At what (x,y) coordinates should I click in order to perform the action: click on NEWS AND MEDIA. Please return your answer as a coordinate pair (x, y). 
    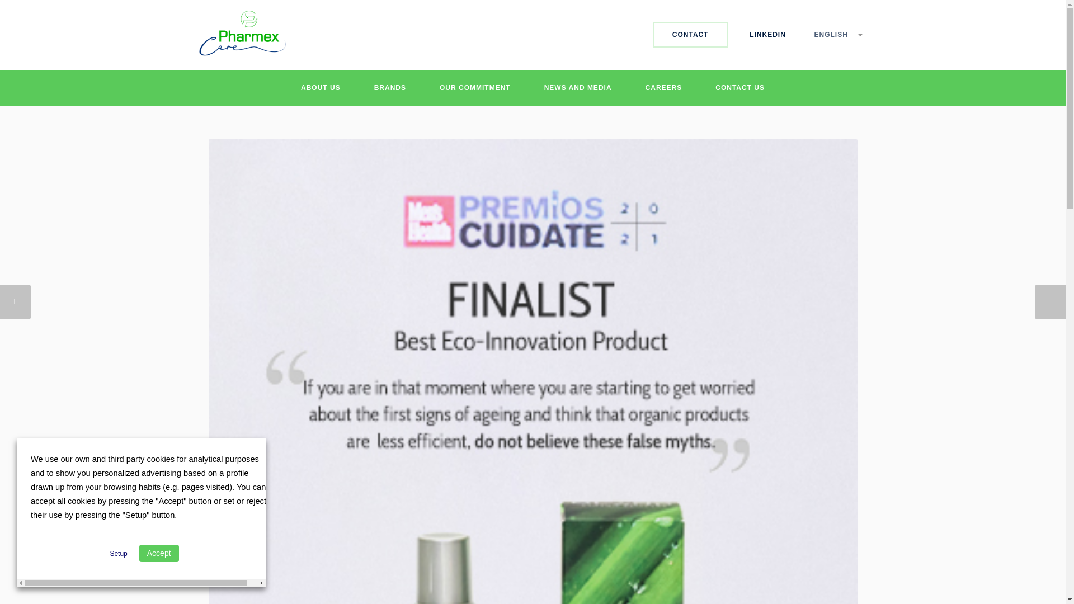
    Looking at the image, I should click on (578, 88).